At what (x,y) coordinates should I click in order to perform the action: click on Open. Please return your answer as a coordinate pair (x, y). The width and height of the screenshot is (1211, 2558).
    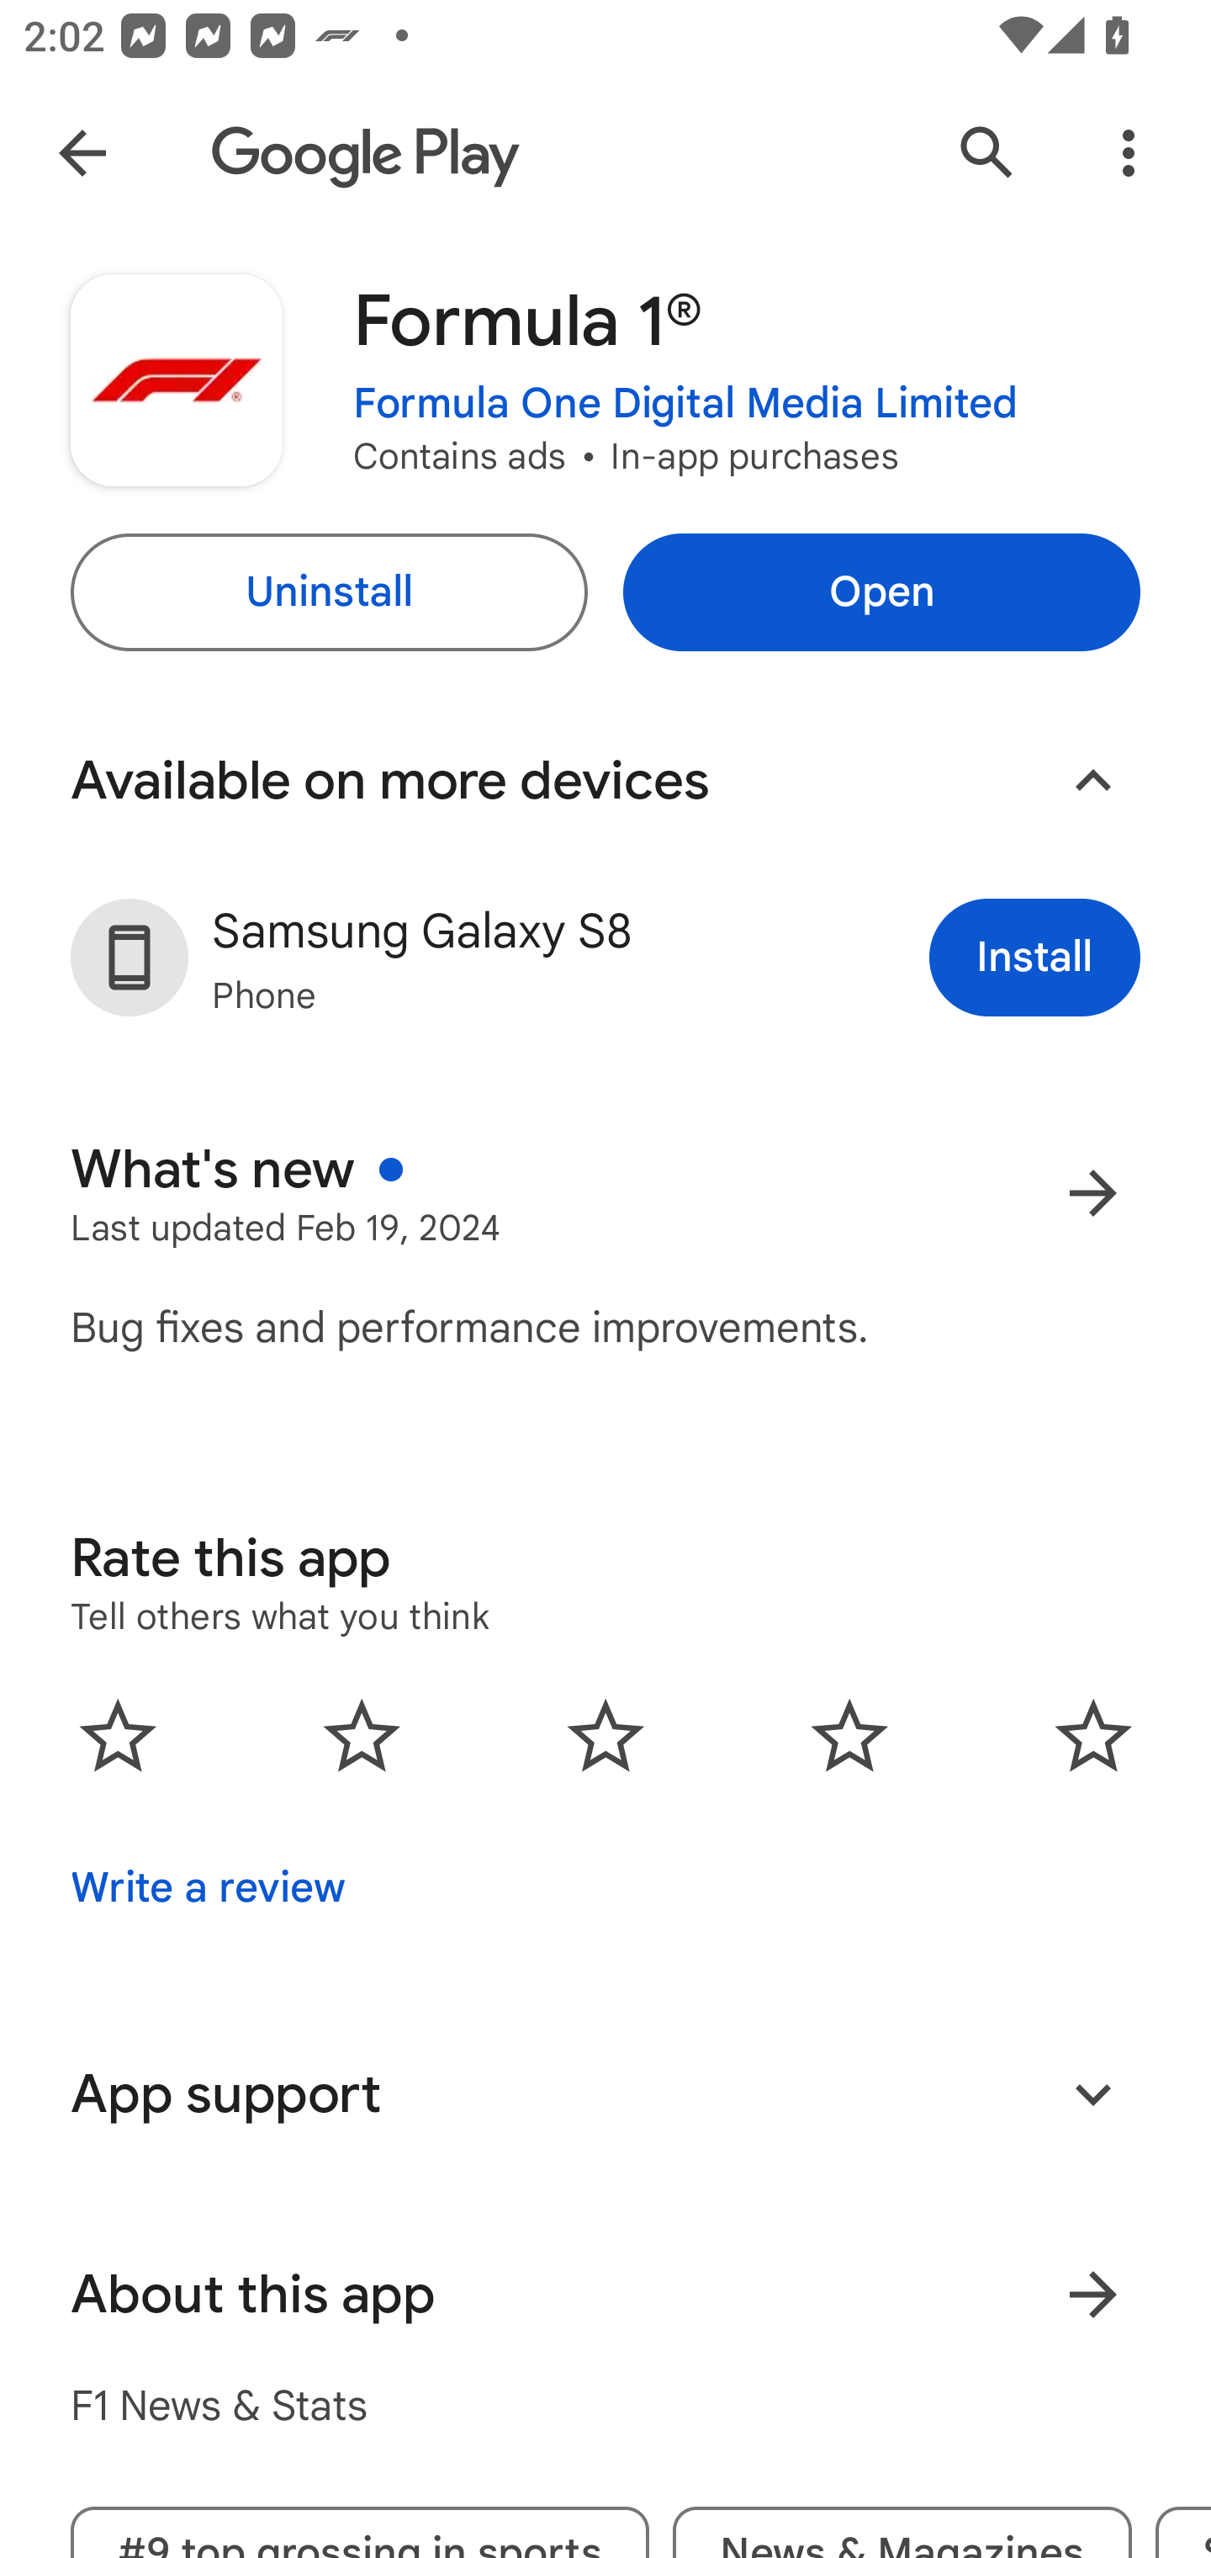
    Looking at the image, I should click on (881, 592).